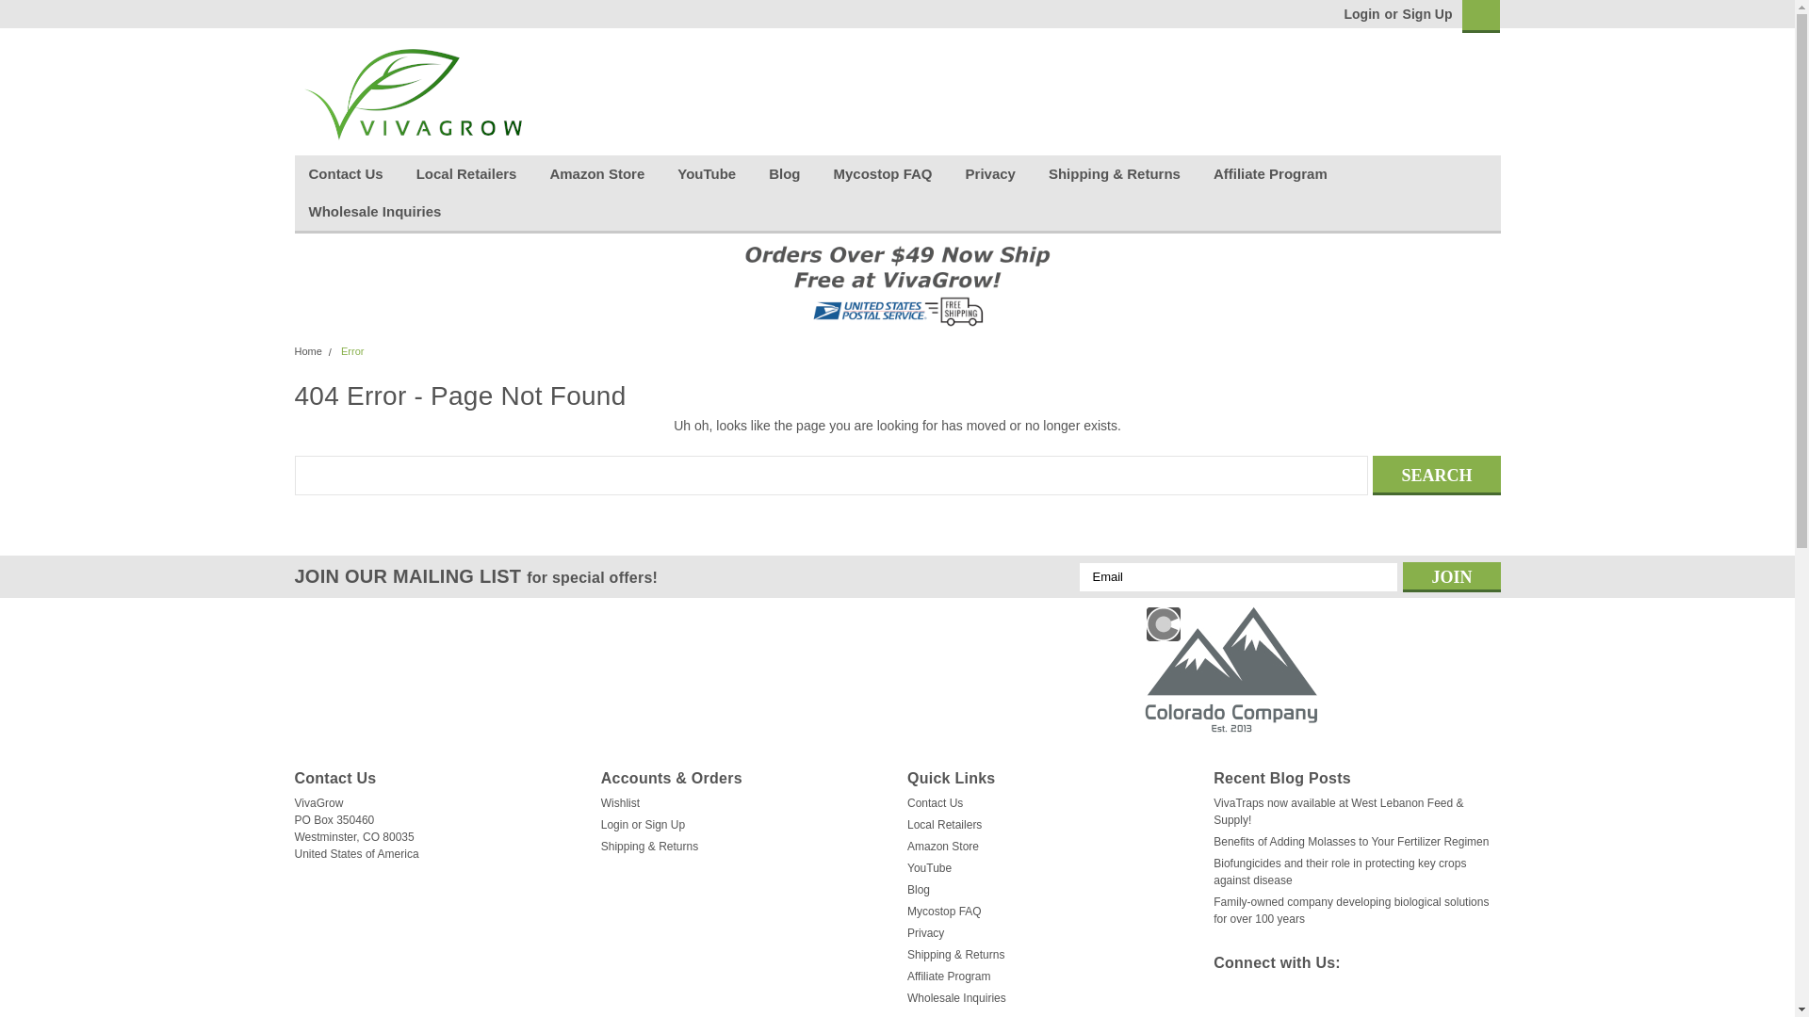  Describe the element at coordinates (1361, 14) in the screenshot. I see `Login` at that location.